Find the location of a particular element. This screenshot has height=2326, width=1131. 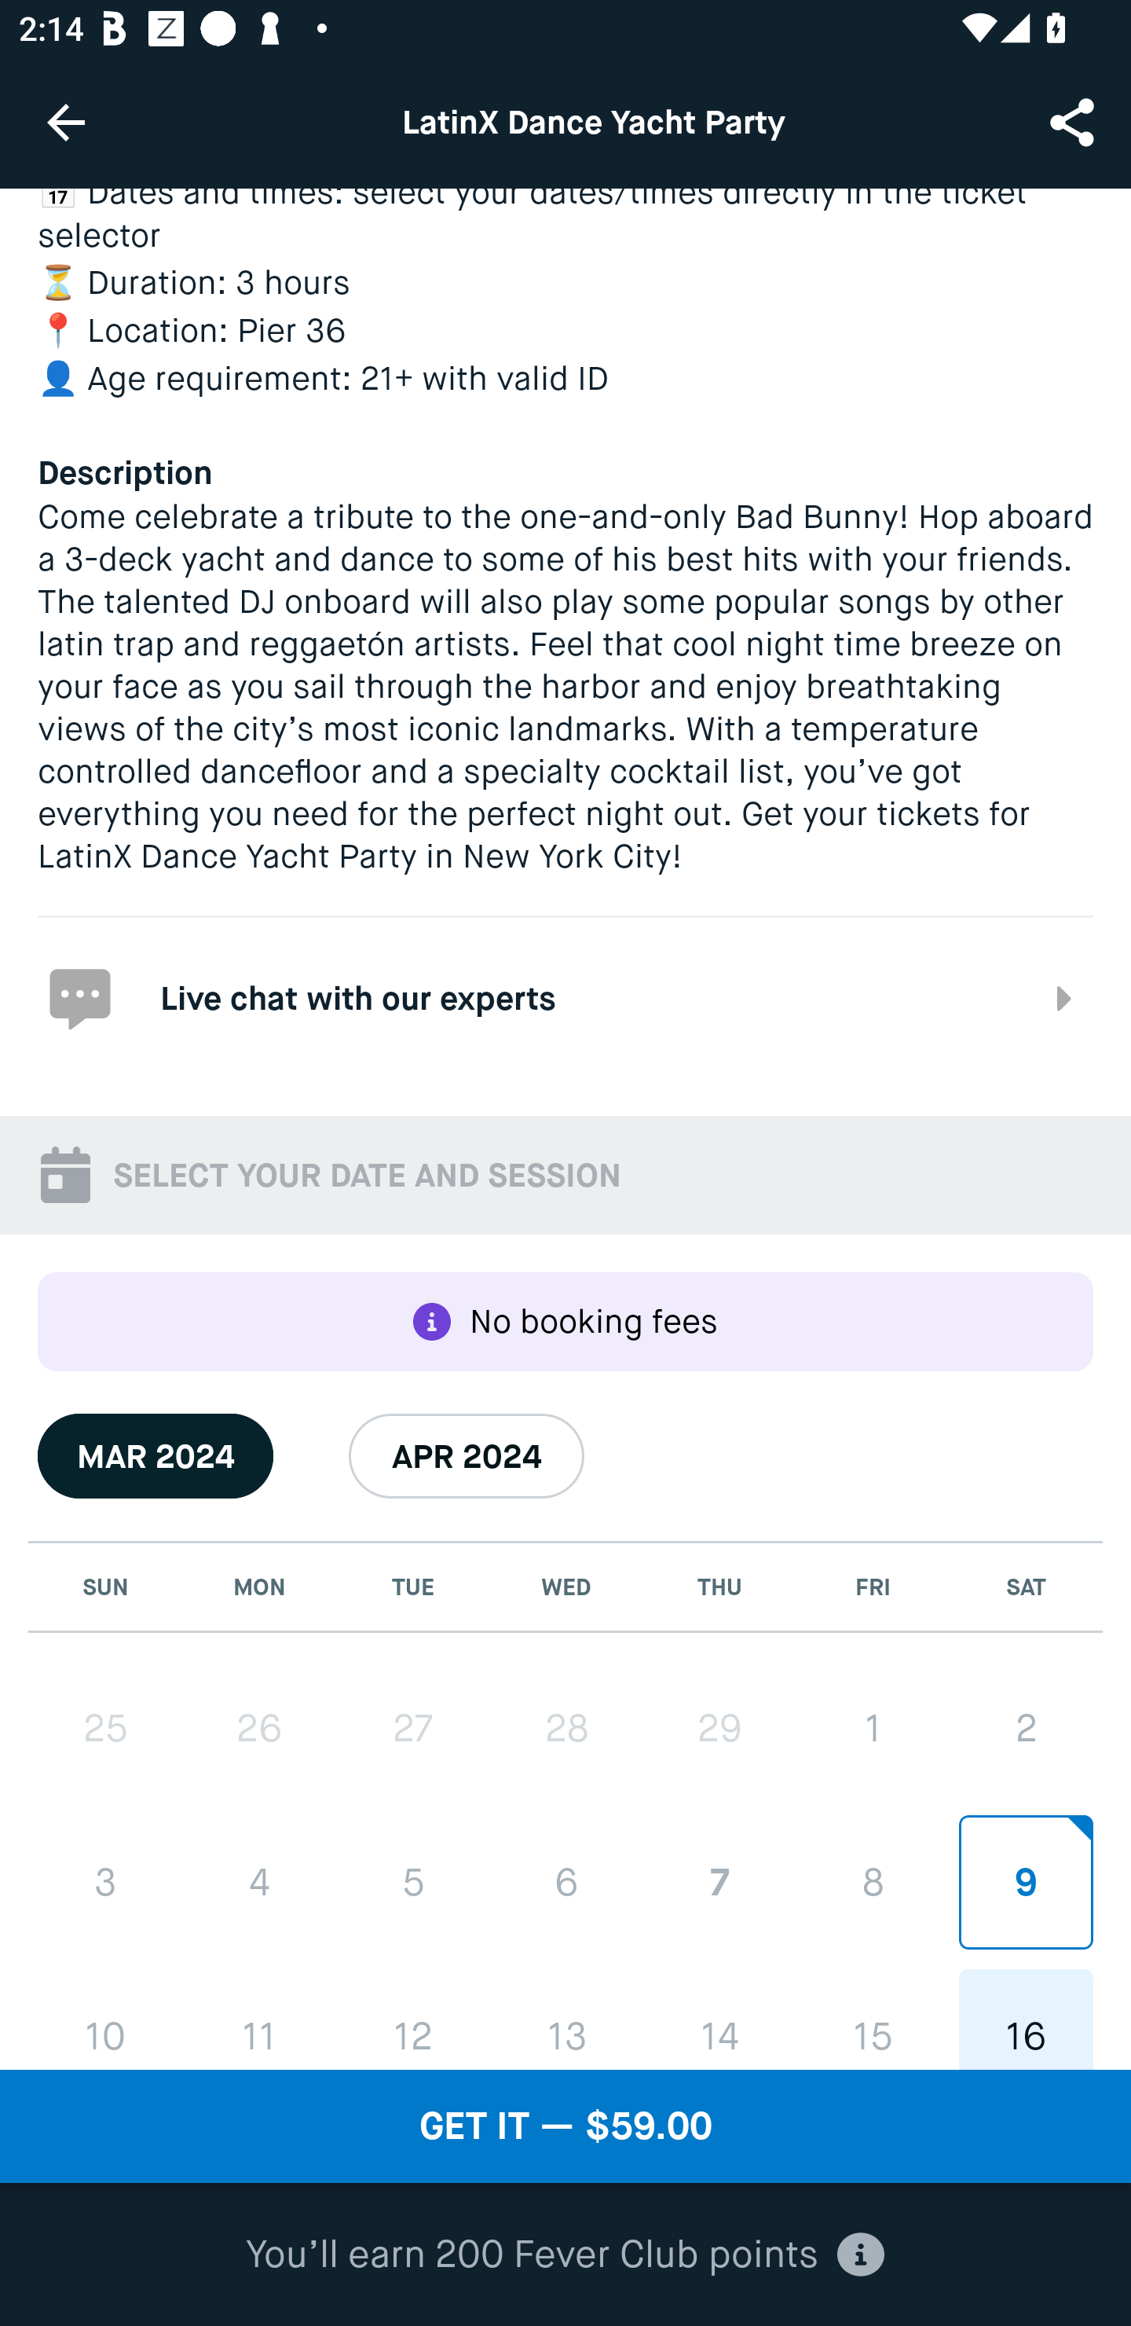

14 is located at coordinates (719, 2020).